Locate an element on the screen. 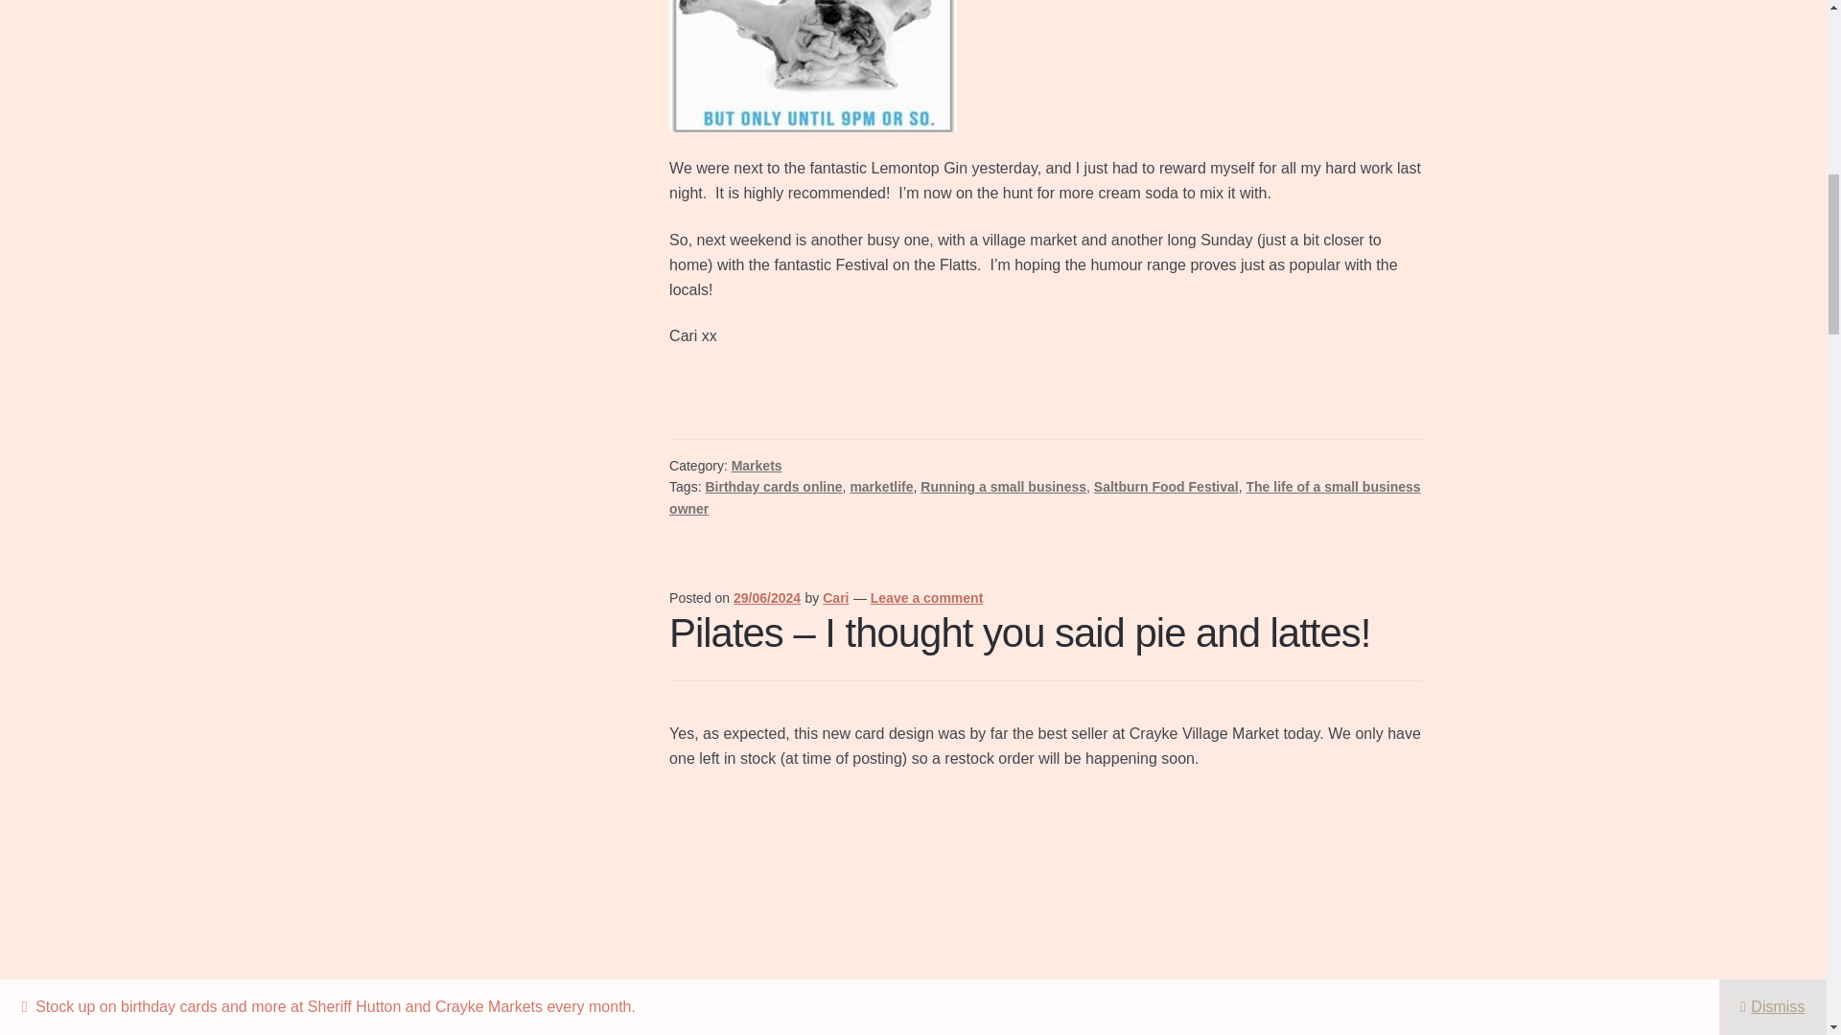 This screenshot has height=1035, width=1841. The life of a small business owner is located at coordinates (1044, 497).